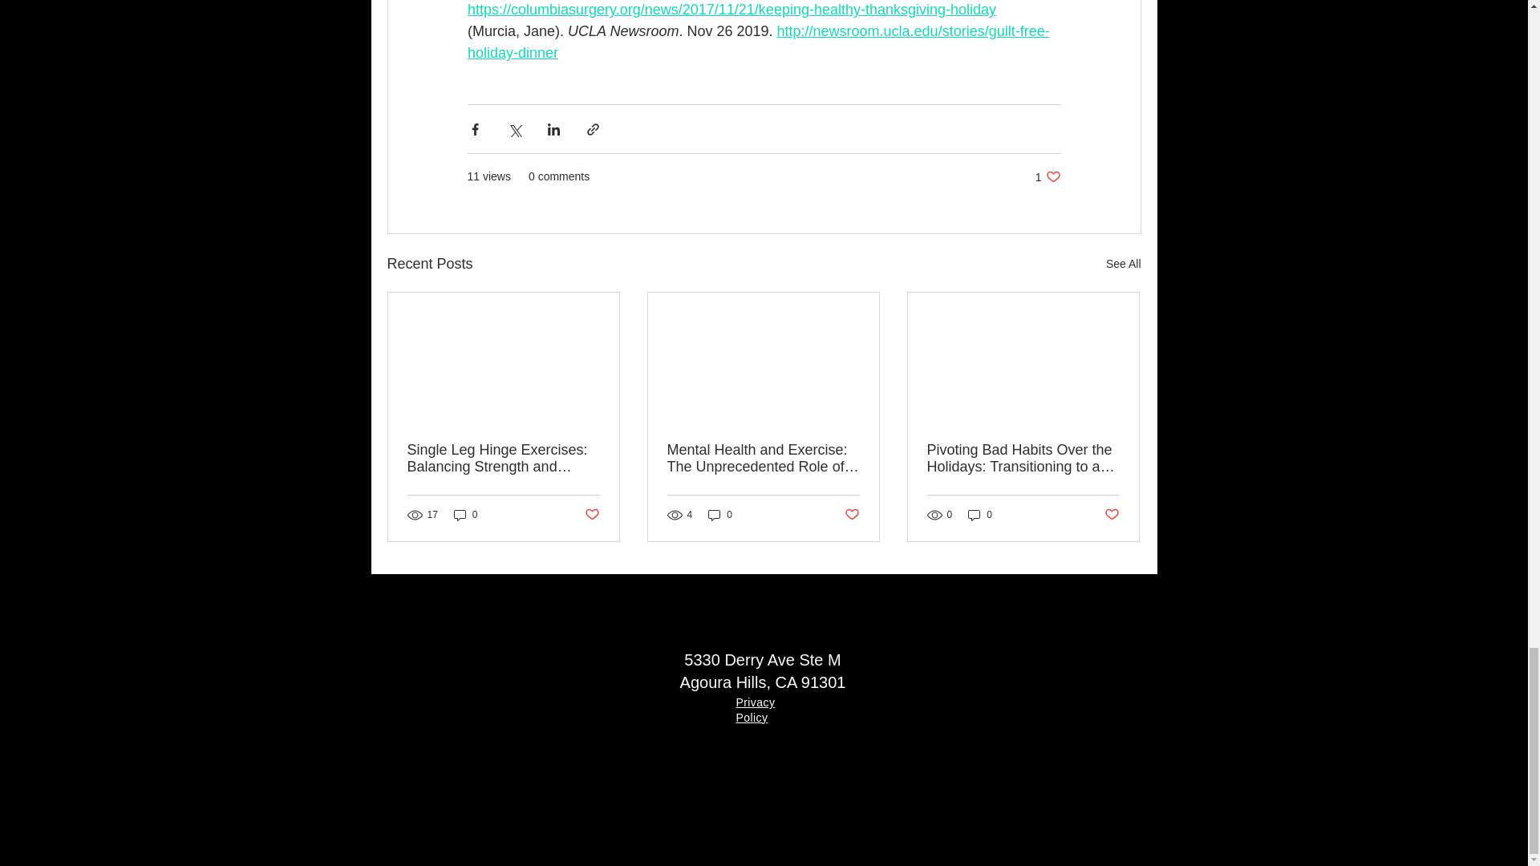 This screenshot has width=1540, height=866. I want to click on Post not marked as liked, so click(1048, 176).